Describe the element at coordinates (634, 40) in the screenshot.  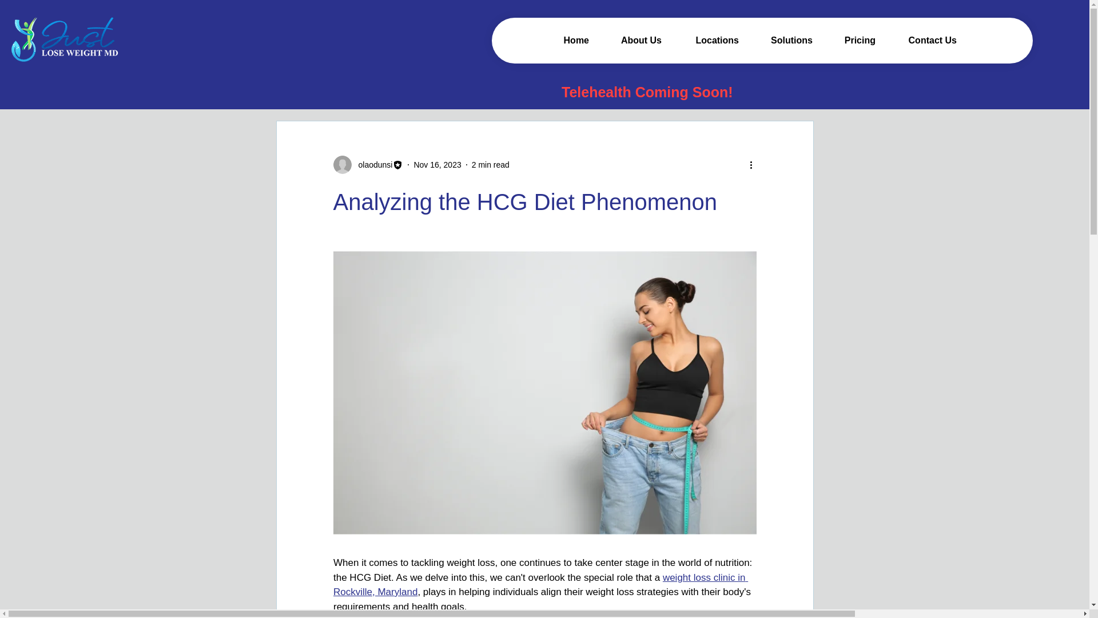
I see `About Us` at that location.